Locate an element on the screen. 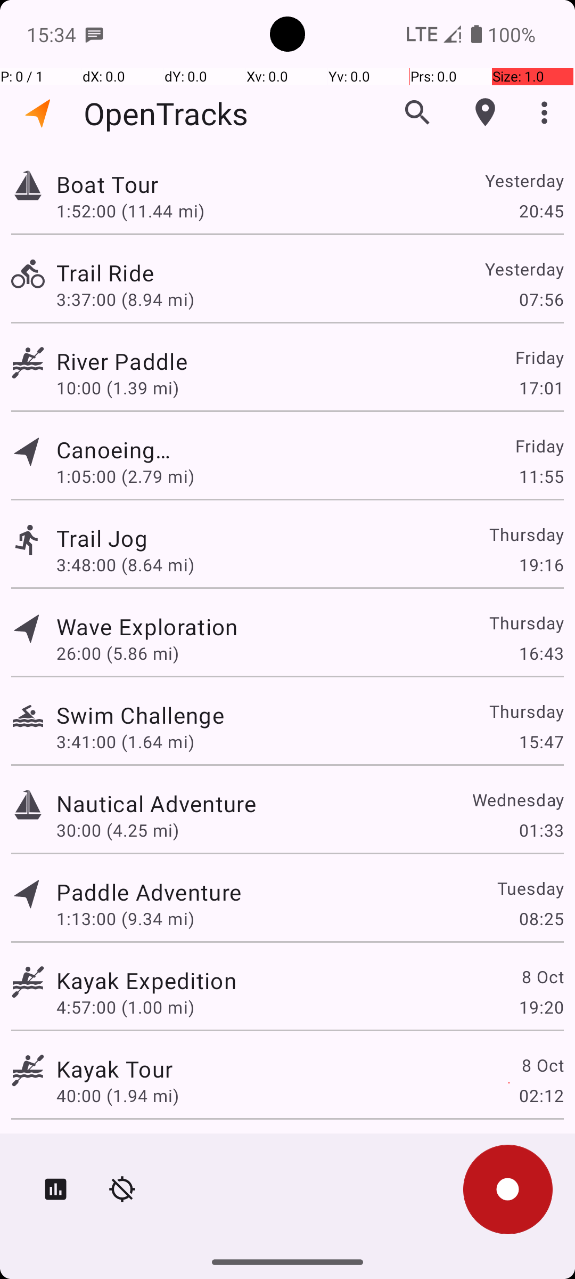  40:00 (1.94 mi) is located at coordinates (118, 1096).